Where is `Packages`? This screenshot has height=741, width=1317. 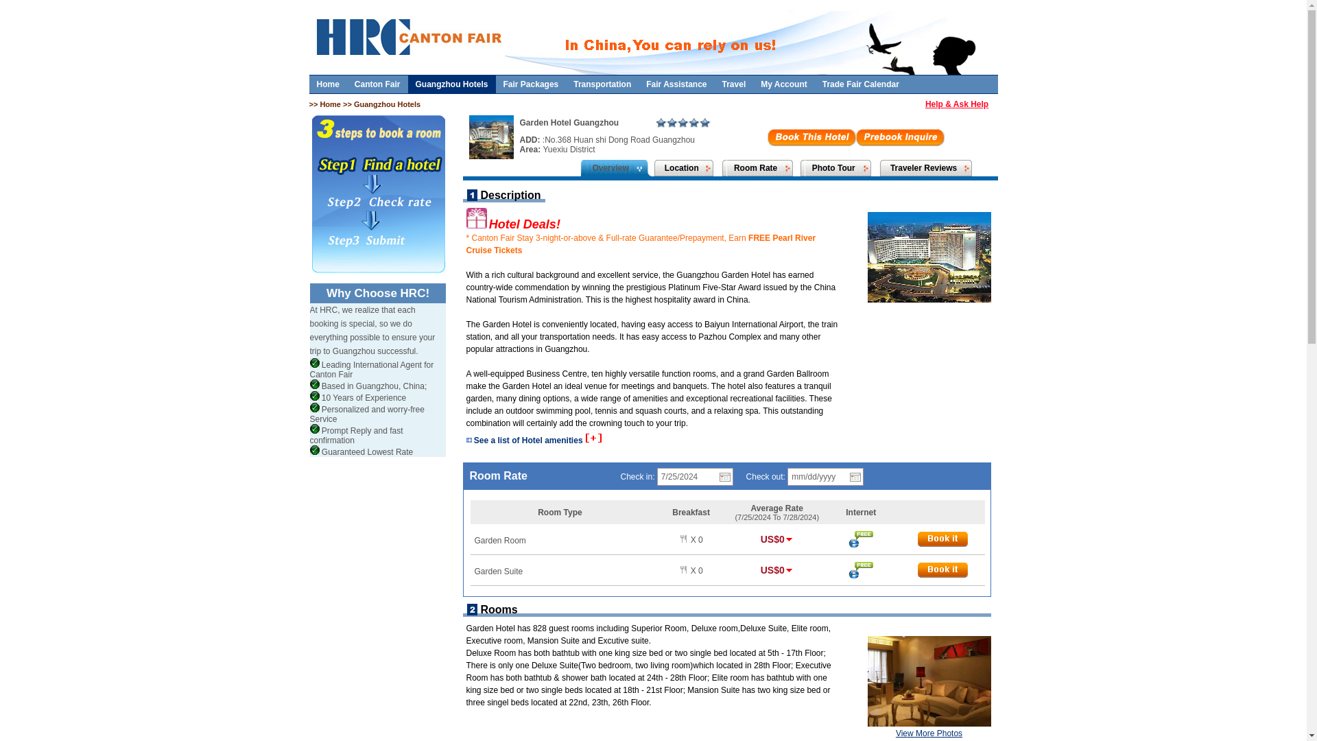
Packages is located at coordinates (531, 84).